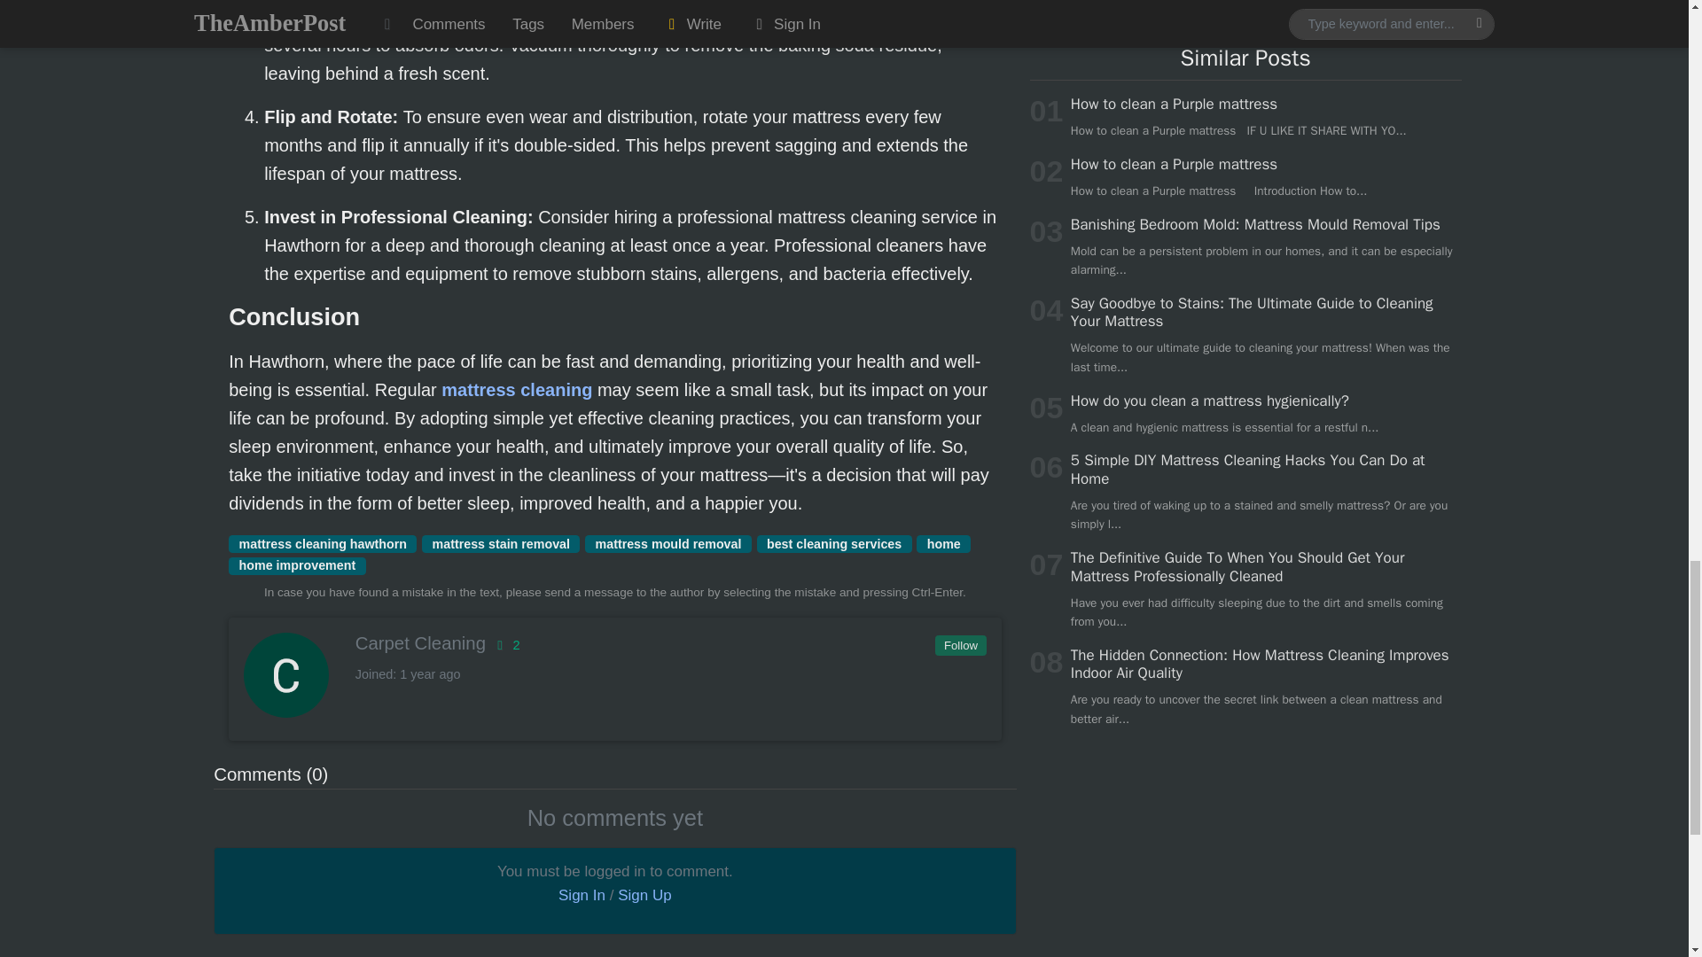 This screenshot has height=957, width=1702. Describe the element at coordinates (501, 544) in the screenshot. I see `mattress stain removal` at that location.